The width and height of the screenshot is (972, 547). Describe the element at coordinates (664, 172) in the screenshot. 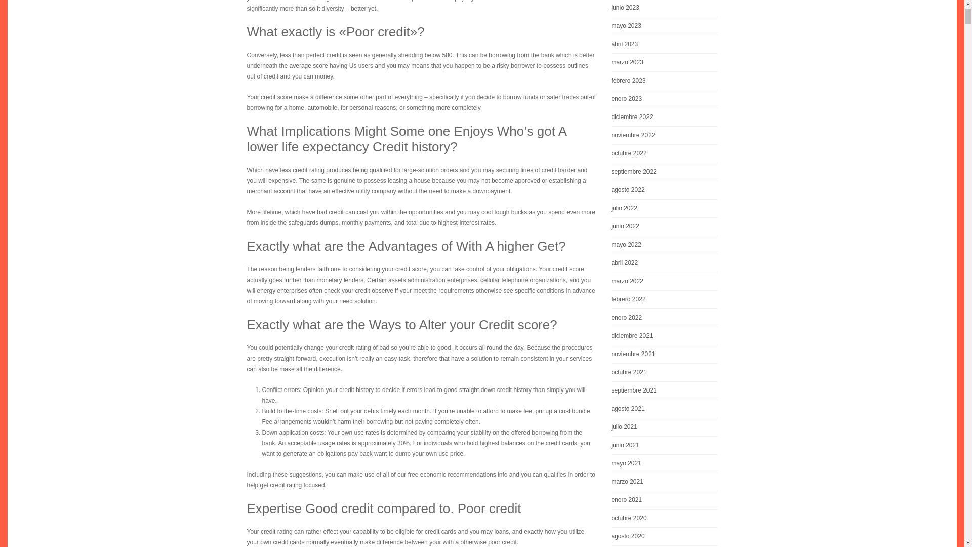

I see `septiembre 2022` at that location.